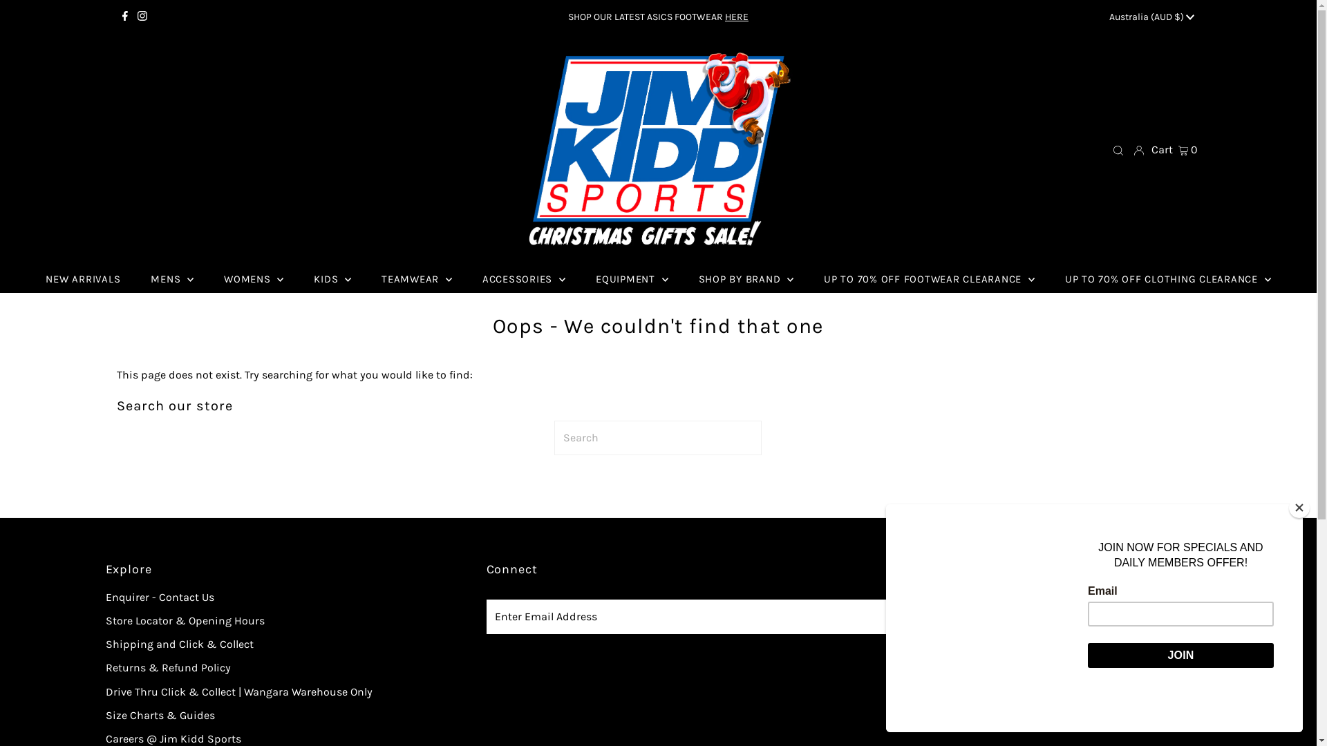 The height and width of the screenshot is (746, 1327). What do you see at coordinates (737, 17) in the screenshot?
I see `HERE` at bounding box center [737, 17].